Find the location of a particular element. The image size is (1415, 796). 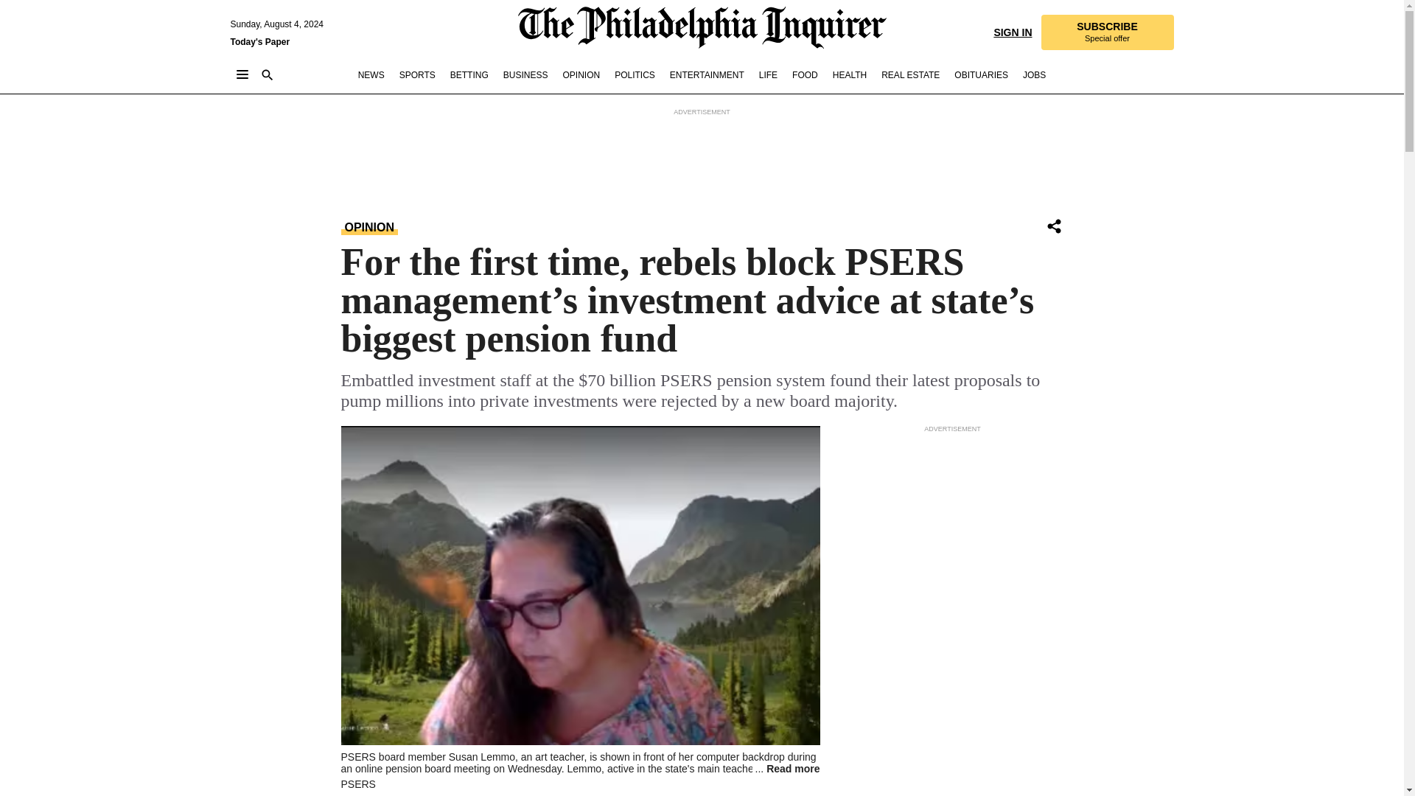

SPORTS is located at coordinates (417, 75).